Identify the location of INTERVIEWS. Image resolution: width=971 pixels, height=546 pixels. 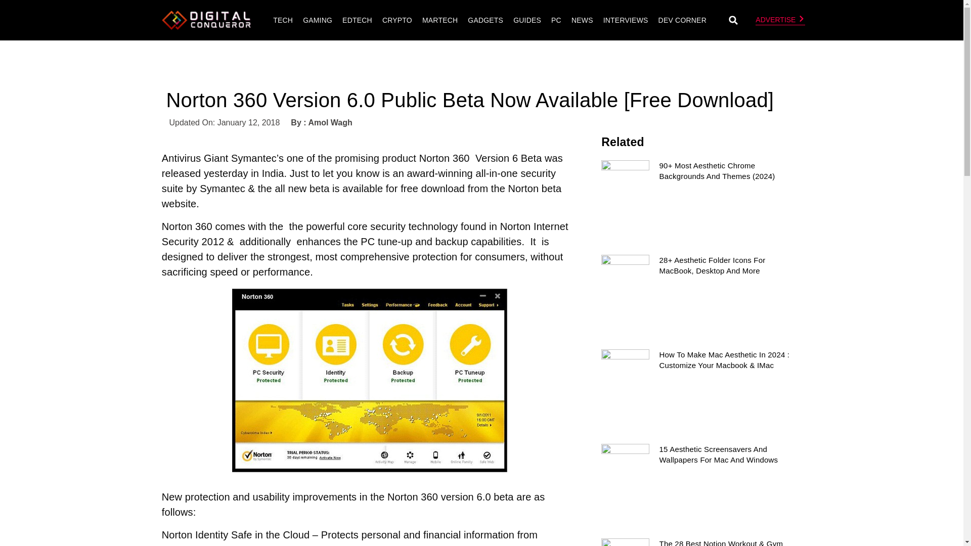
(626, 20).